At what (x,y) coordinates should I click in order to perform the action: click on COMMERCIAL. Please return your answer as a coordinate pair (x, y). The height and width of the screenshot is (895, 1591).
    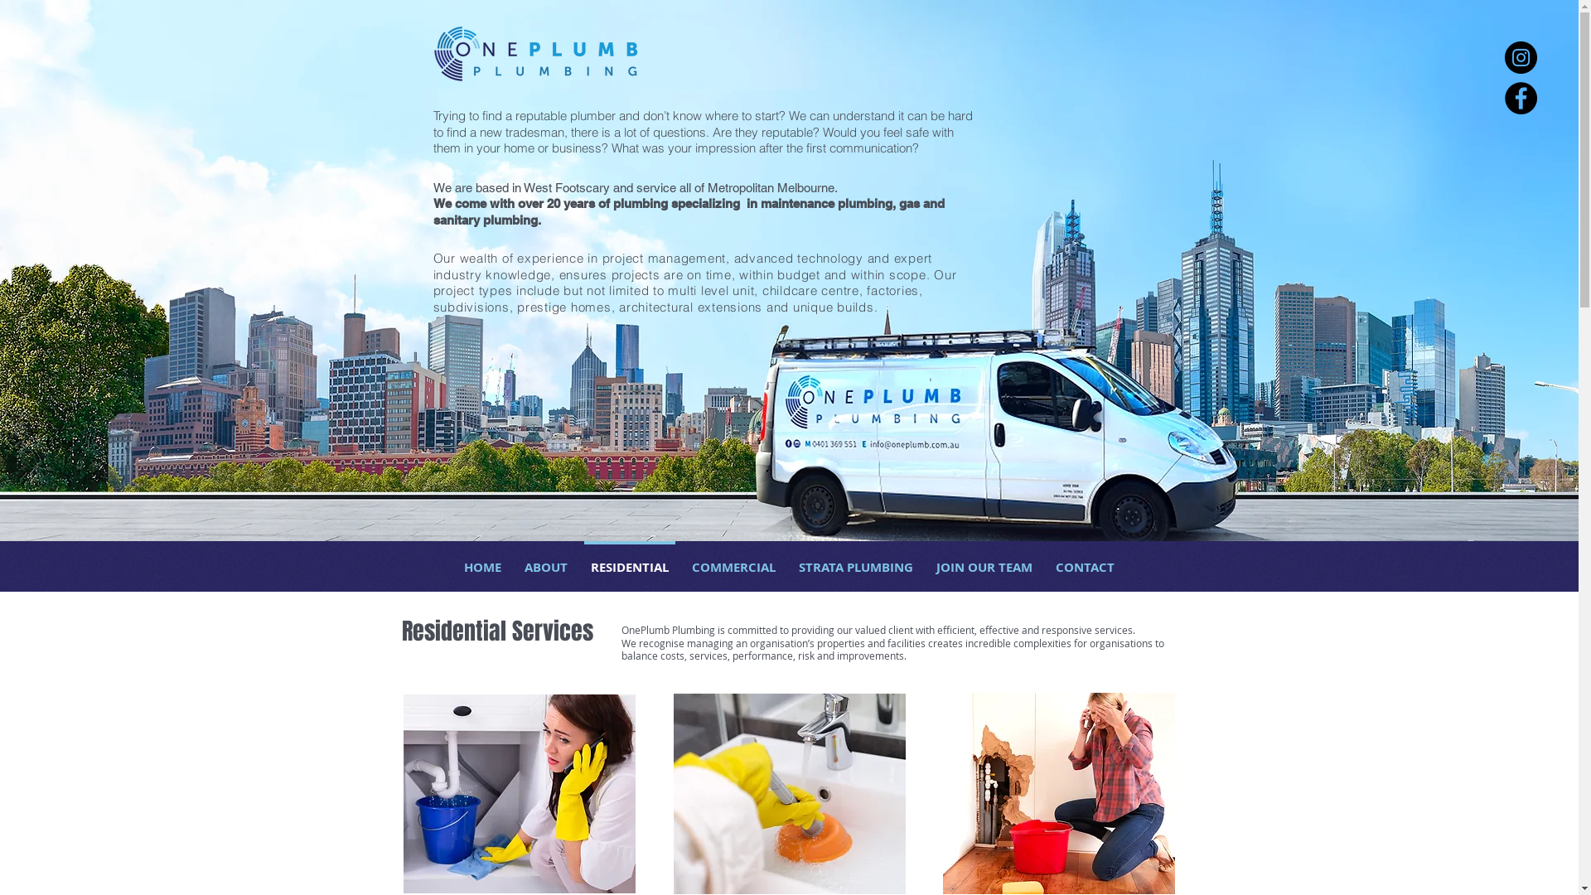
    Looking at the image, I should click on (734, 560).